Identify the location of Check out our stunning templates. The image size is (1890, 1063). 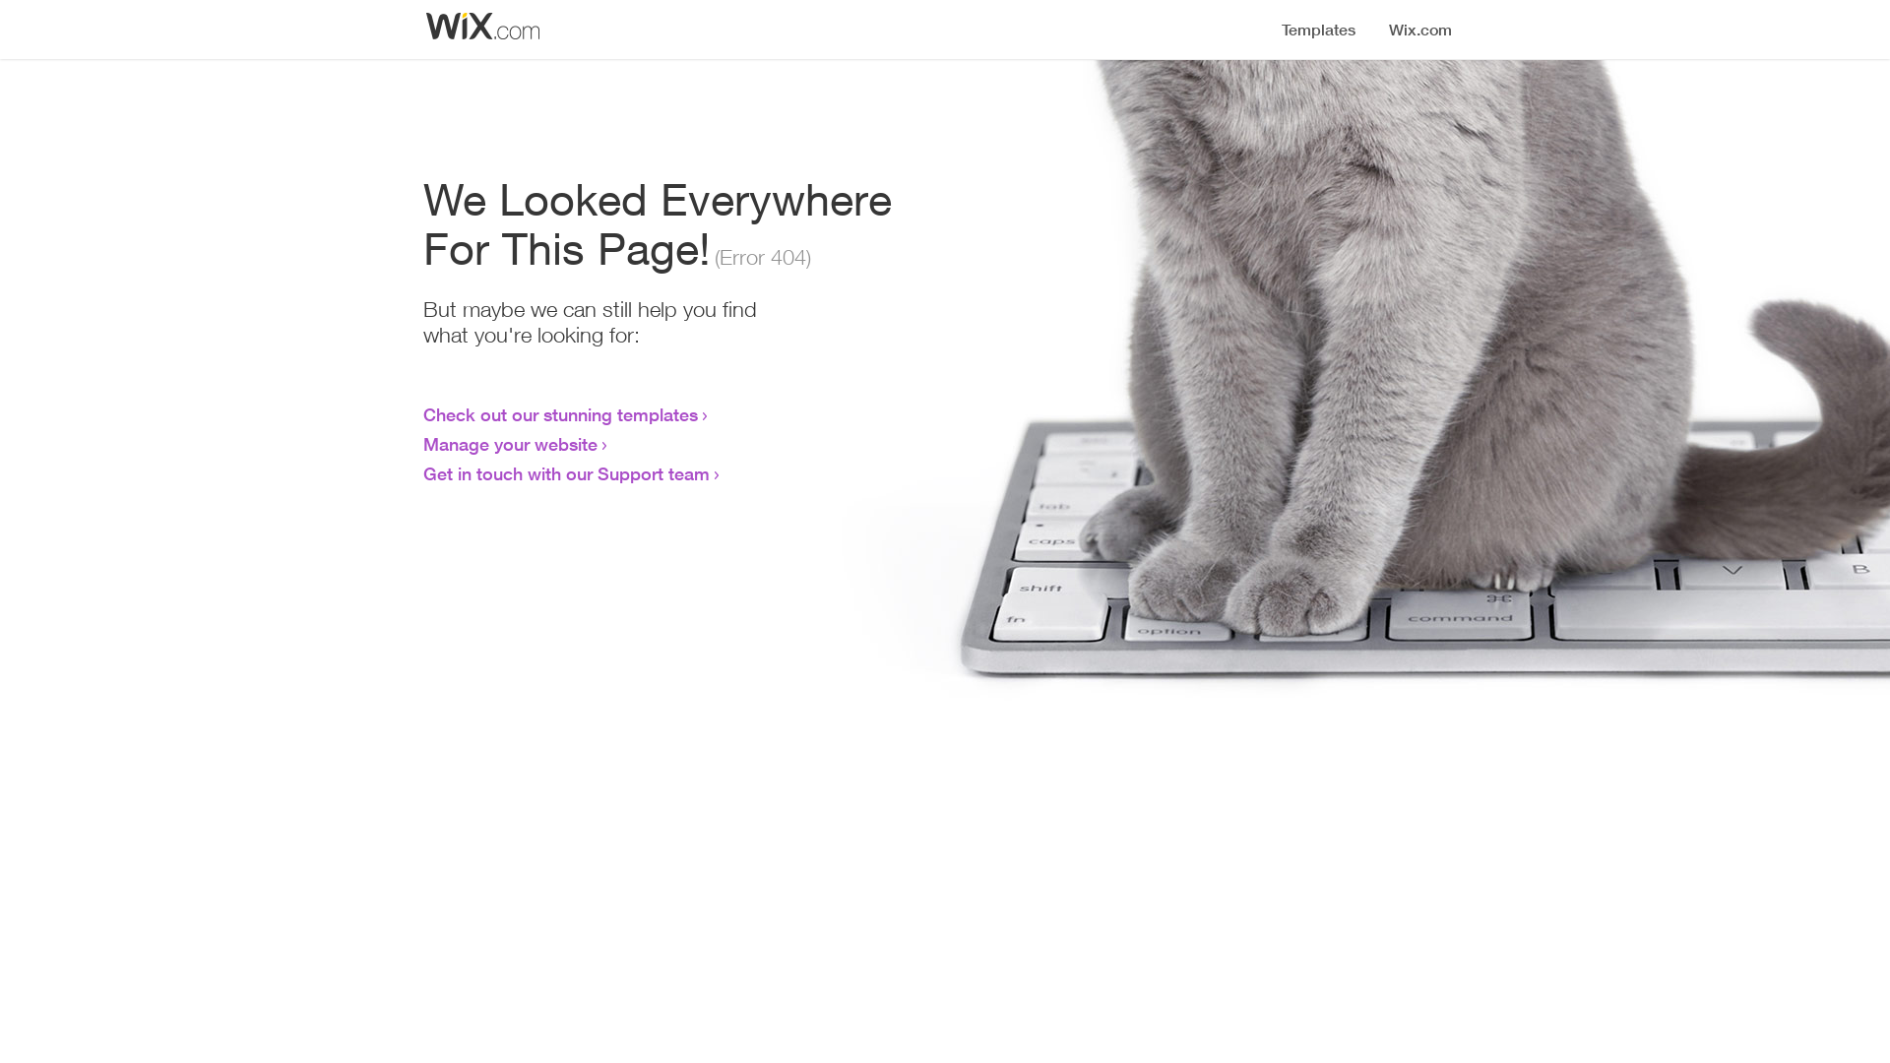
(561, 414).